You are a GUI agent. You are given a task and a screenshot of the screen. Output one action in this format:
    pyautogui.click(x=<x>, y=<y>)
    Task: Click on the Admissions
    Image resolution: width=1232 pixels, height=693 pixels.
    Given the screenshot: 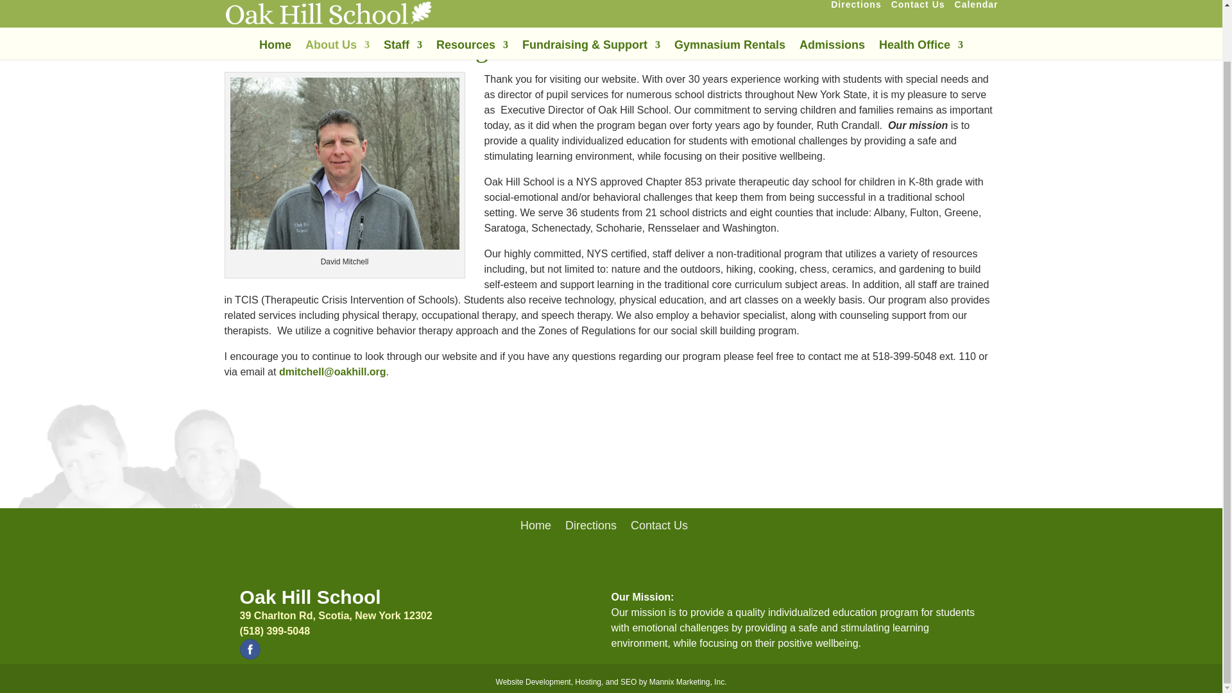 What is the action you would take?
    pyautogui.click(x=832, y=1)
    